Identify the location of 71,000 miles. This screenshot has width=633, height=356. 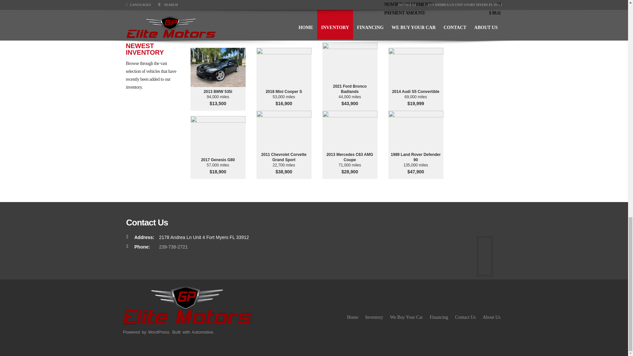
(349, 165).